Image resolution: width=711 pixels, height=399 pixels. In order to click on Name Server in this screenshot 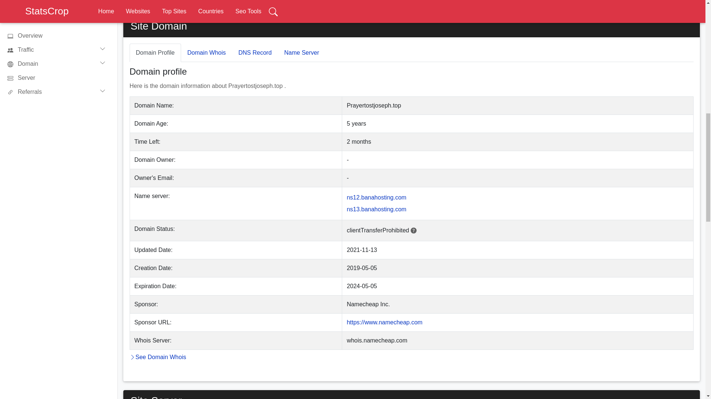, I will do `click(301, 52)`.